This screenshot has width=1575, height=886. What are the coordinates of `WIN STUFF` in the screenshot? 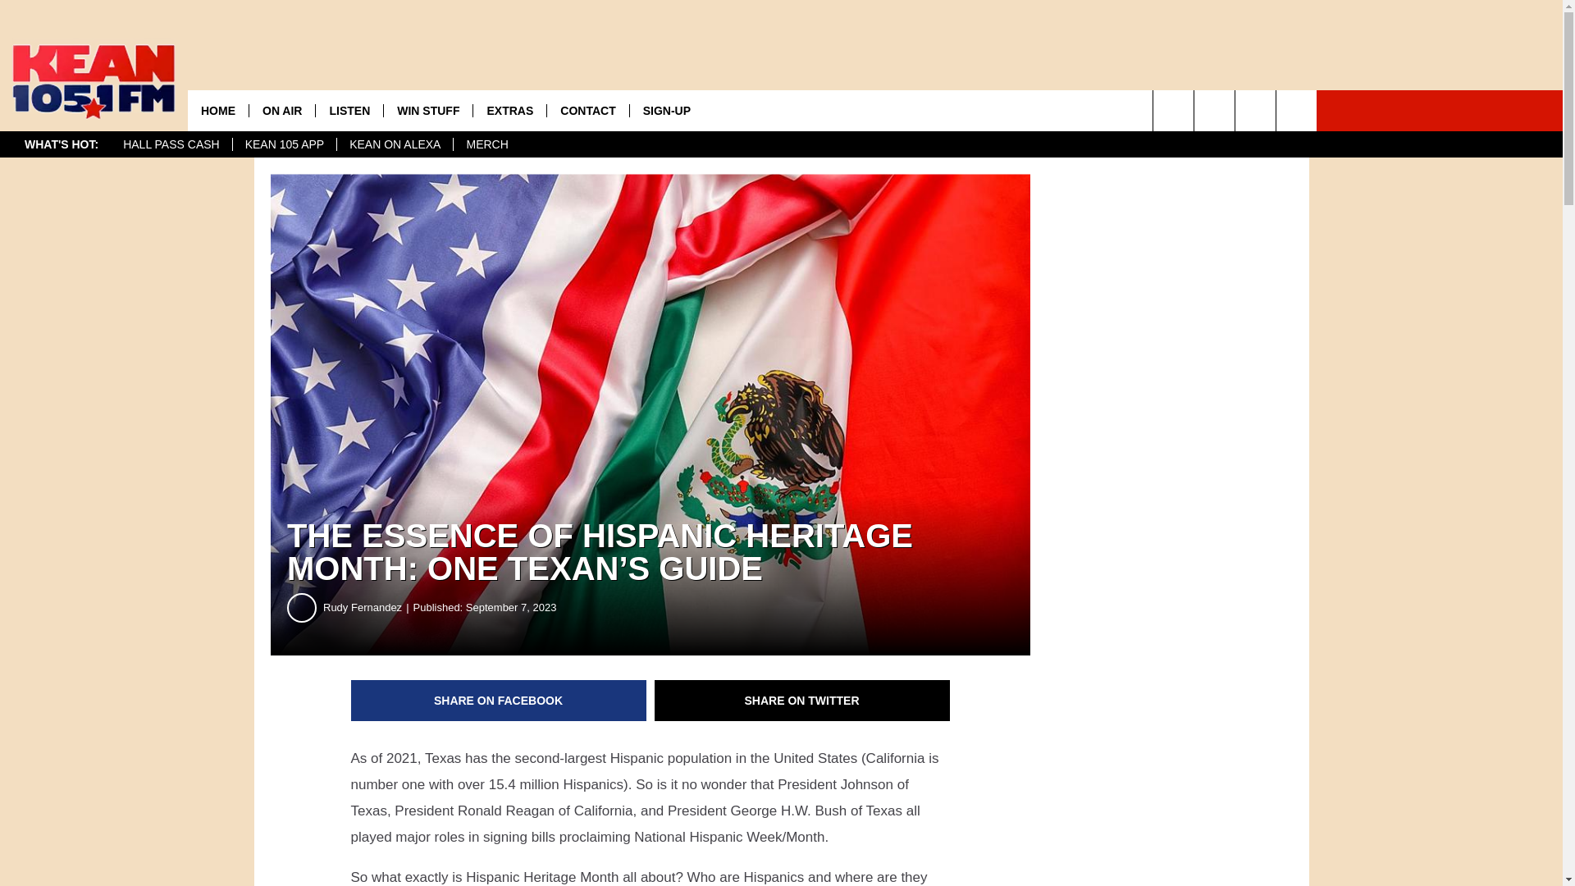 It's located at (427, 110).